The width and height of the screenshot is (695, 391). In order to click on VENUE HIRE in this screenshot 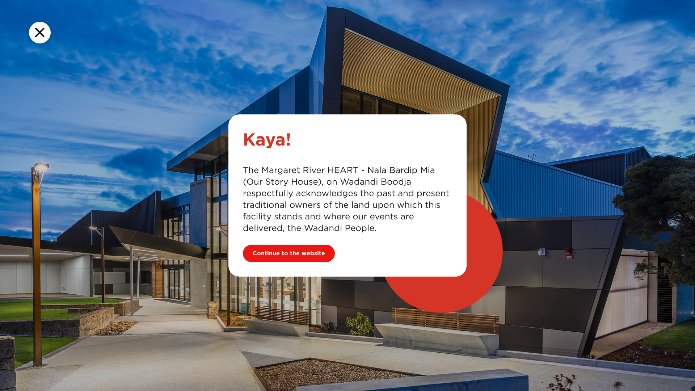, I will do `click(380, 30)`.